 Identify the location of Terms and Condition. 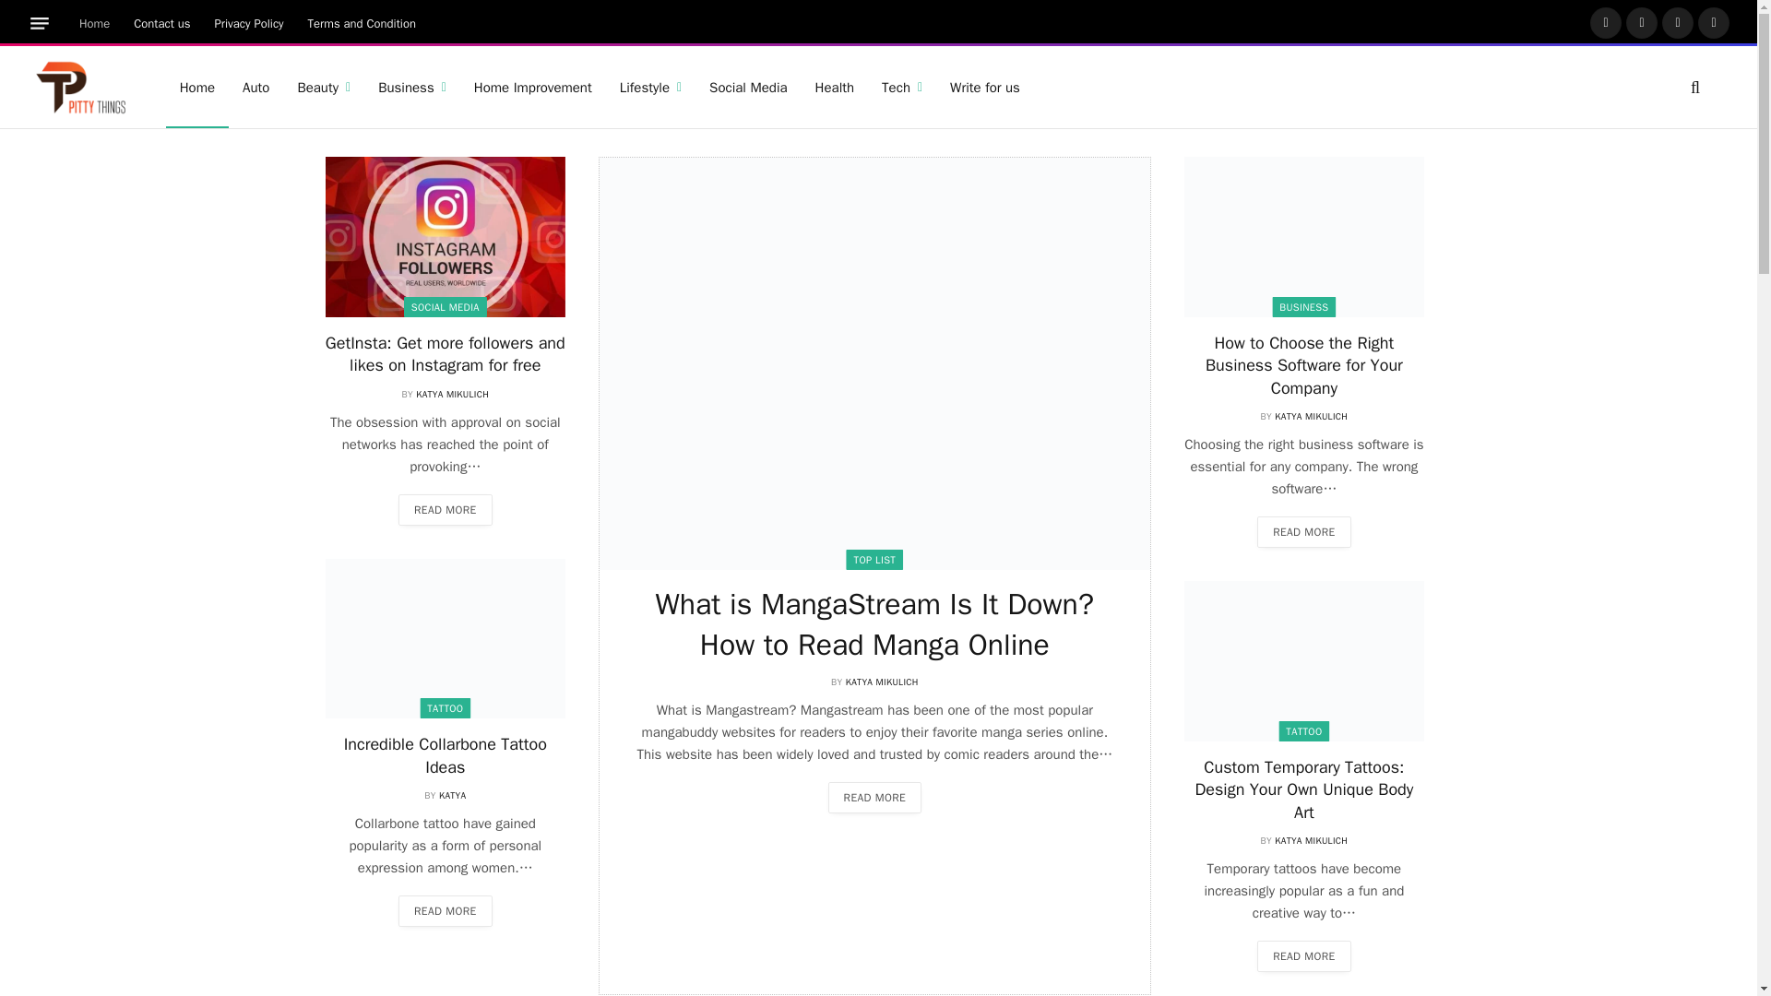
(362, 23).